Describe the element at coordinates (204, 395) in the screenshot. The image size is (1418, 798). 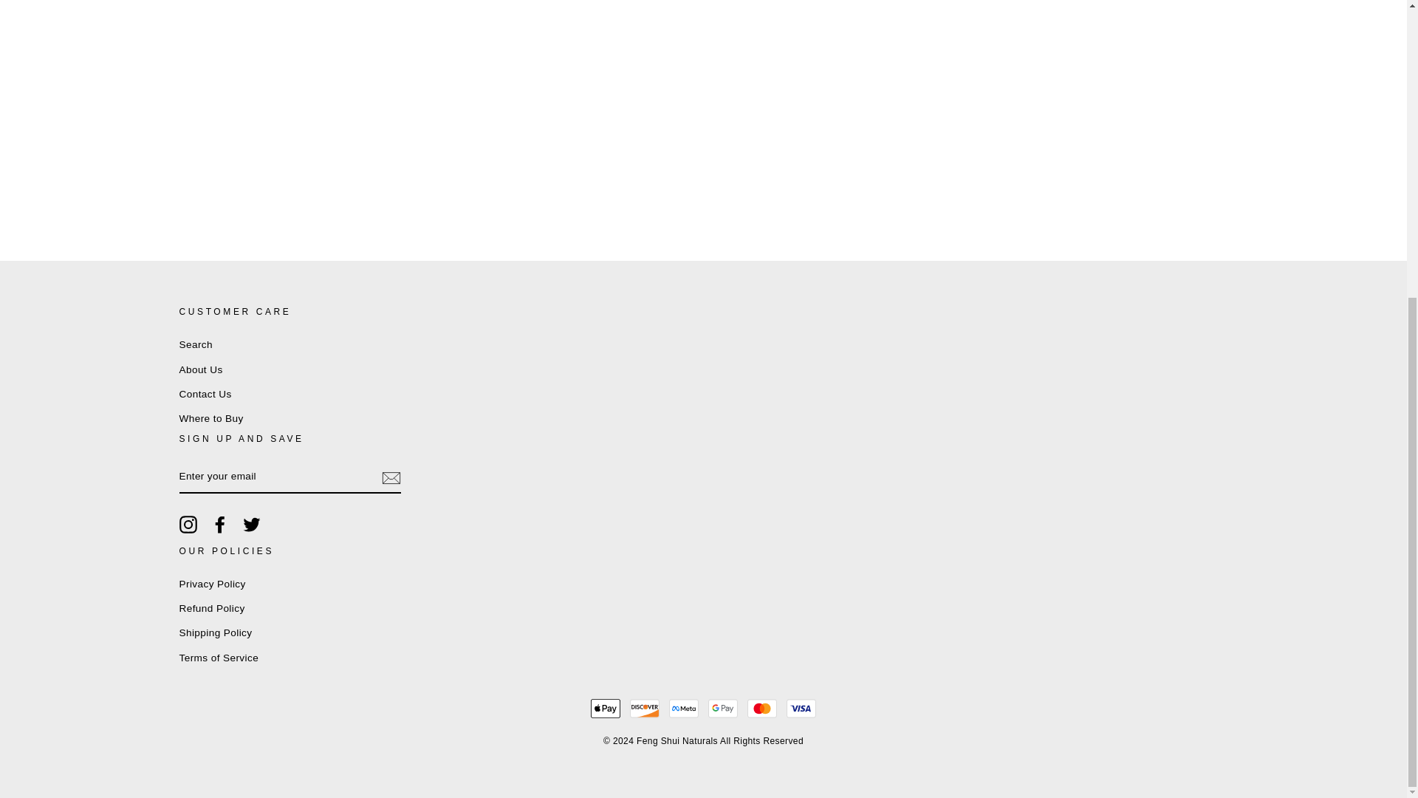
I see `Contact Us` at that location.